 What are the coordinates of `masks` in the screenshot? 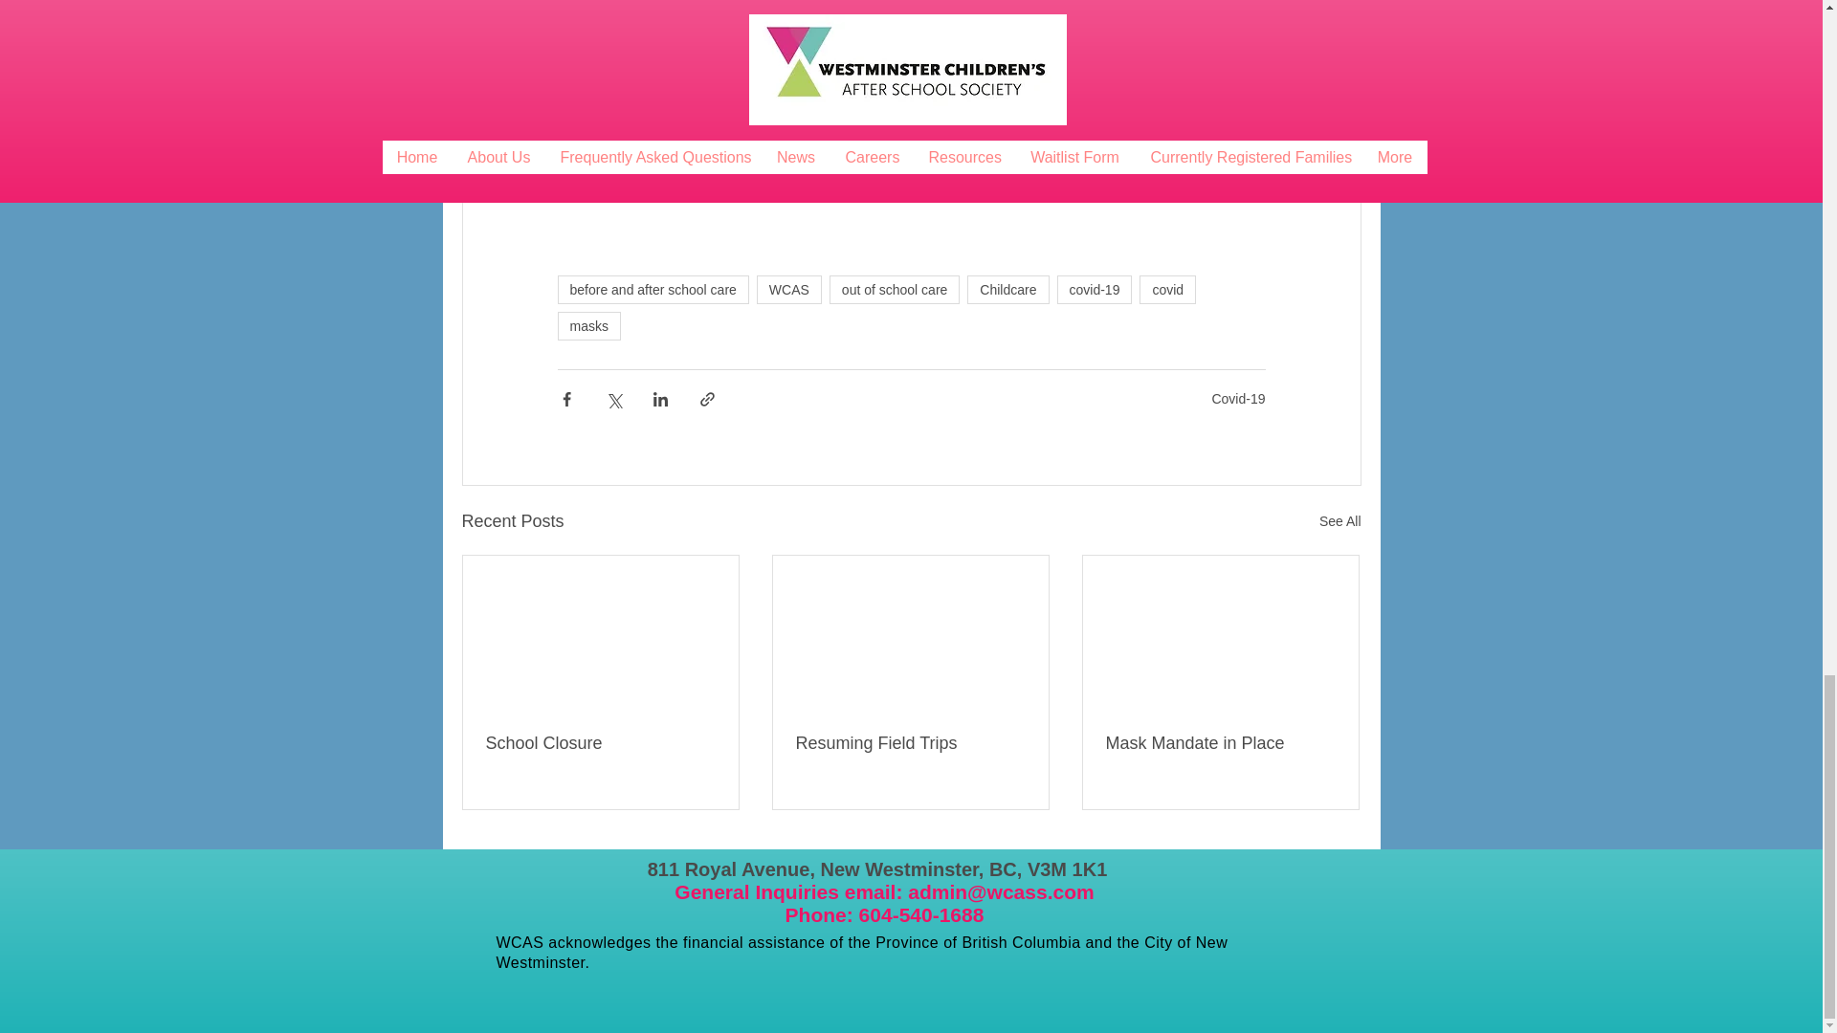 It's located at (587, 326).